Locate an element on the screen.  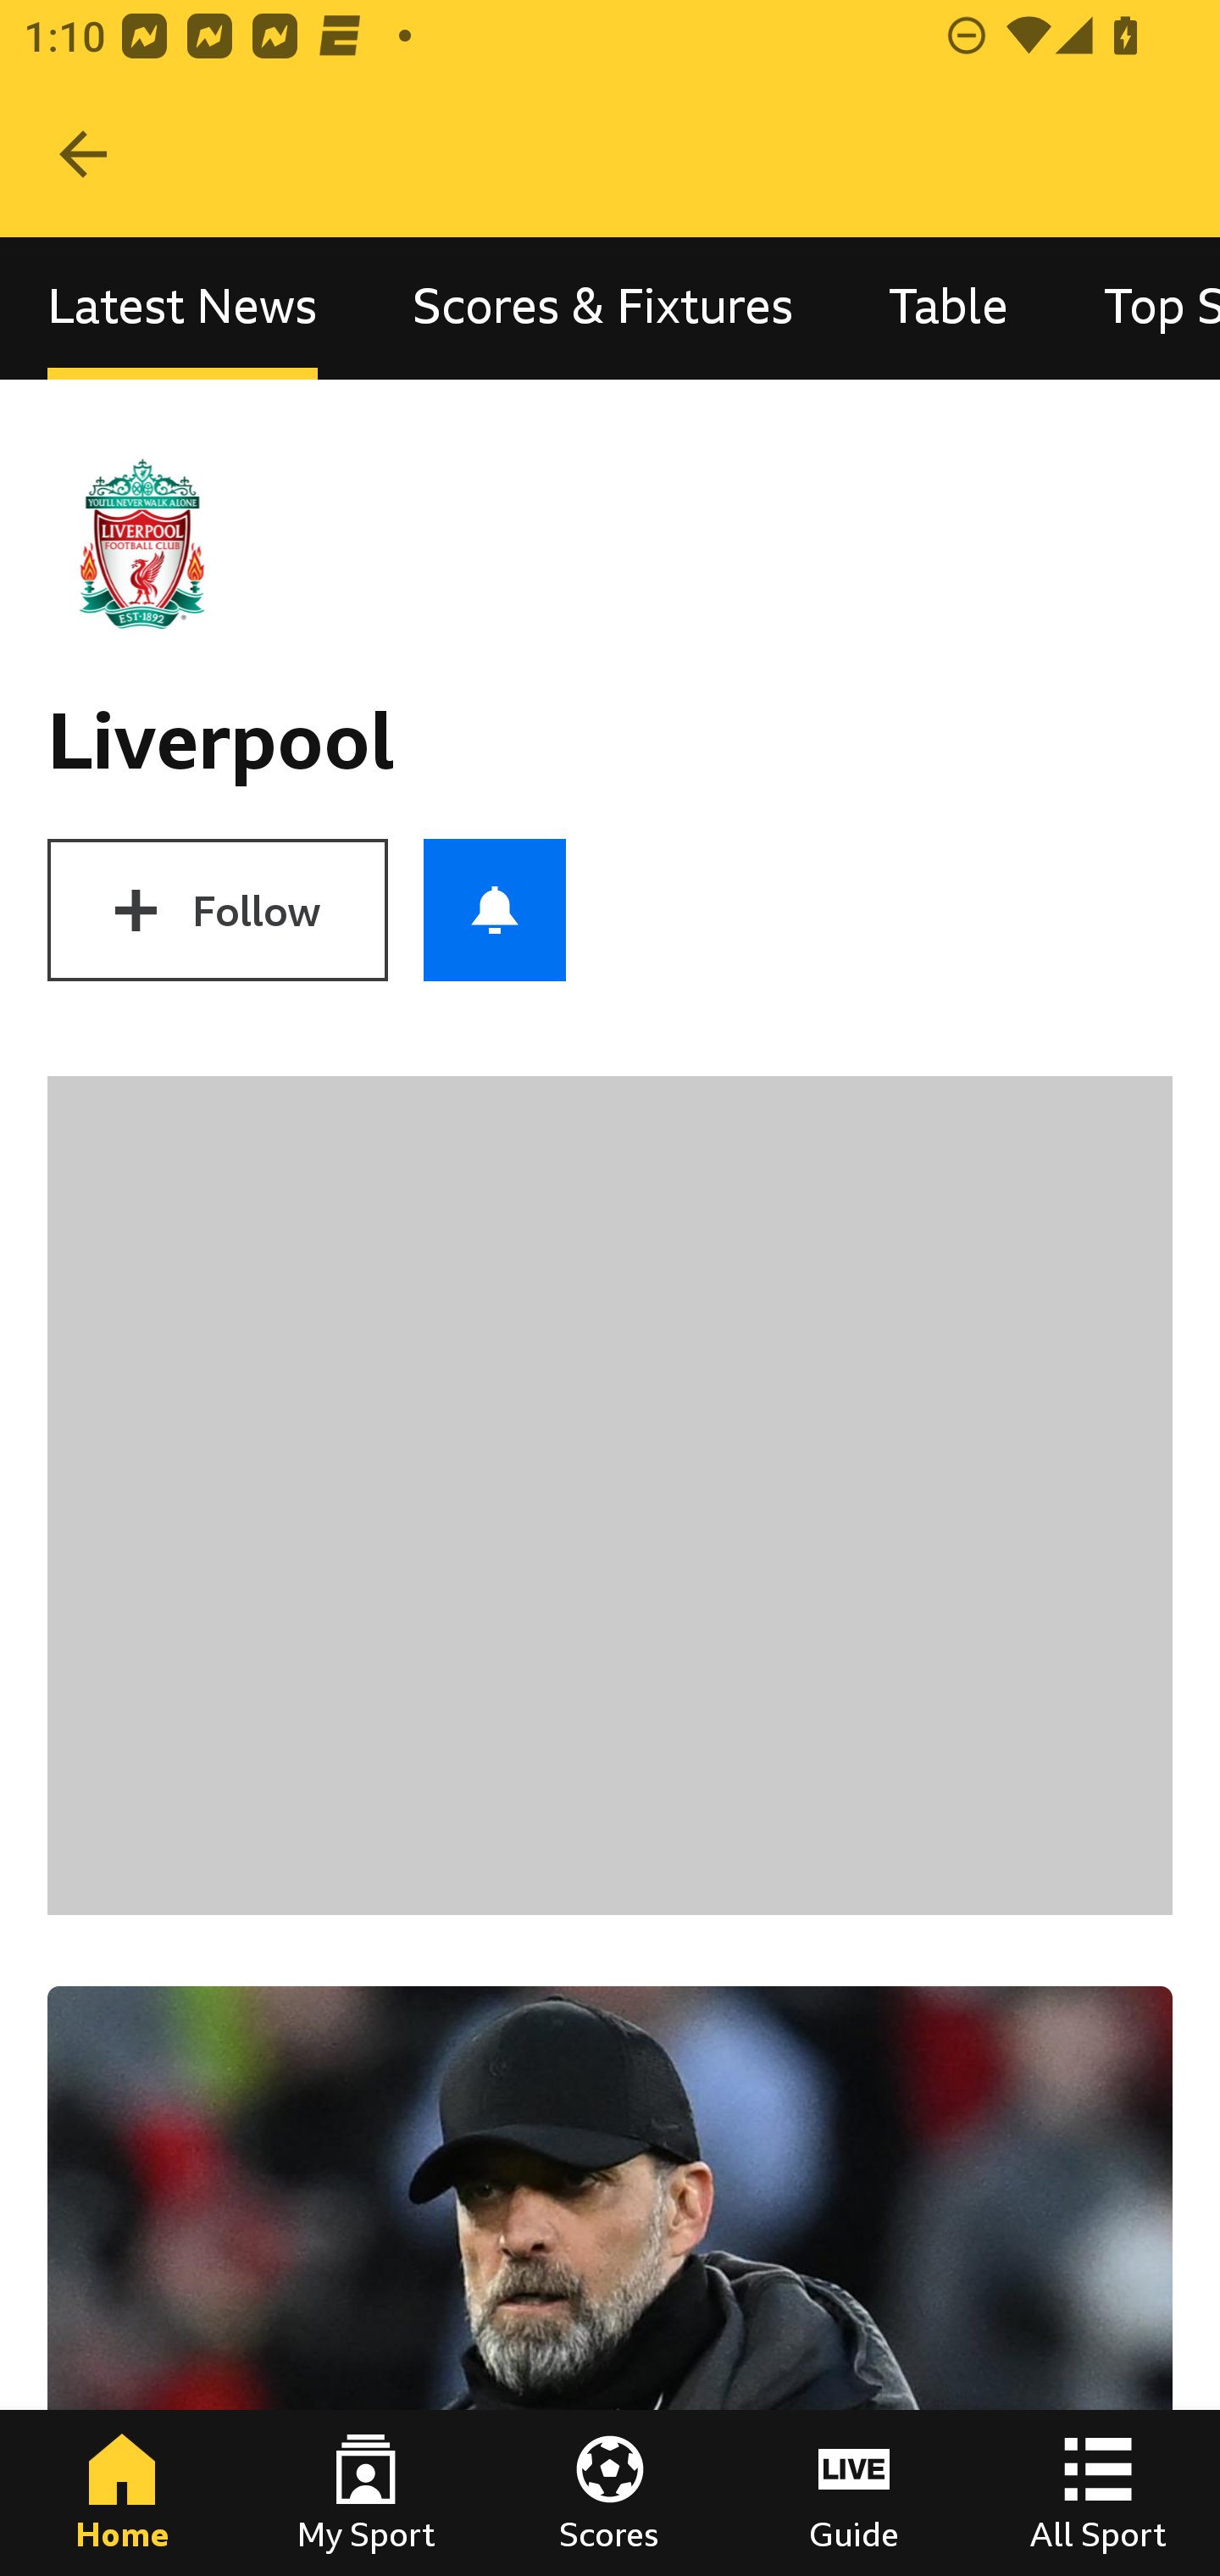
Follow Liverpool Follow is located at coordinates (217, 910).